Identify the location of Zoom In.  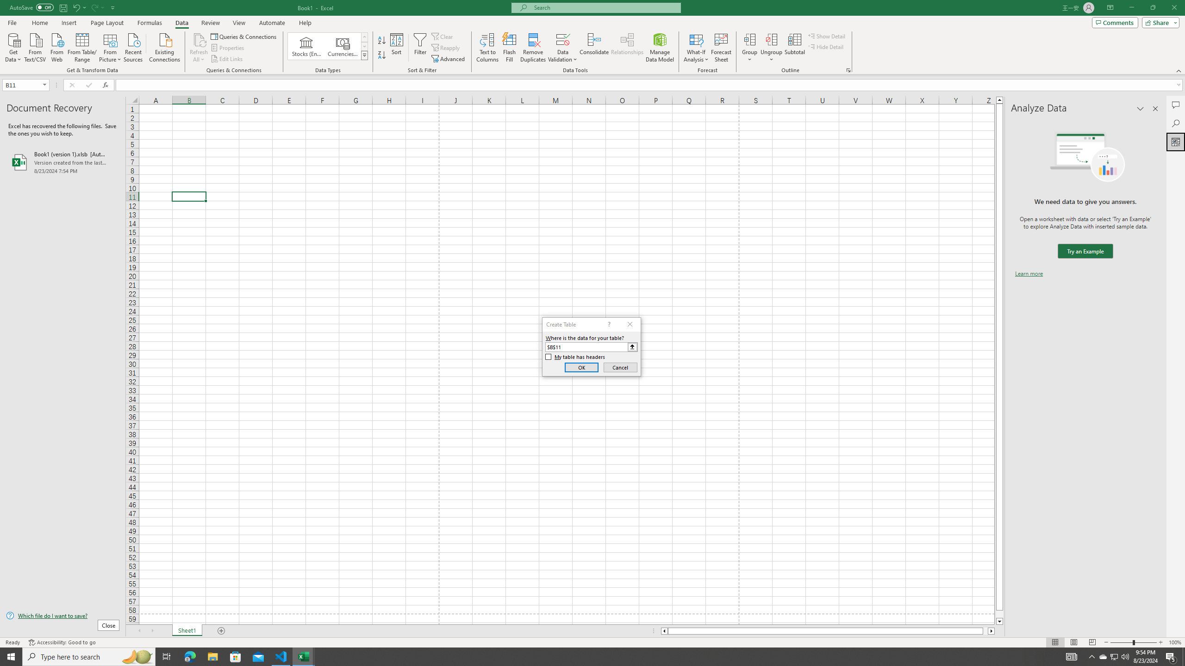
(1160, 642).